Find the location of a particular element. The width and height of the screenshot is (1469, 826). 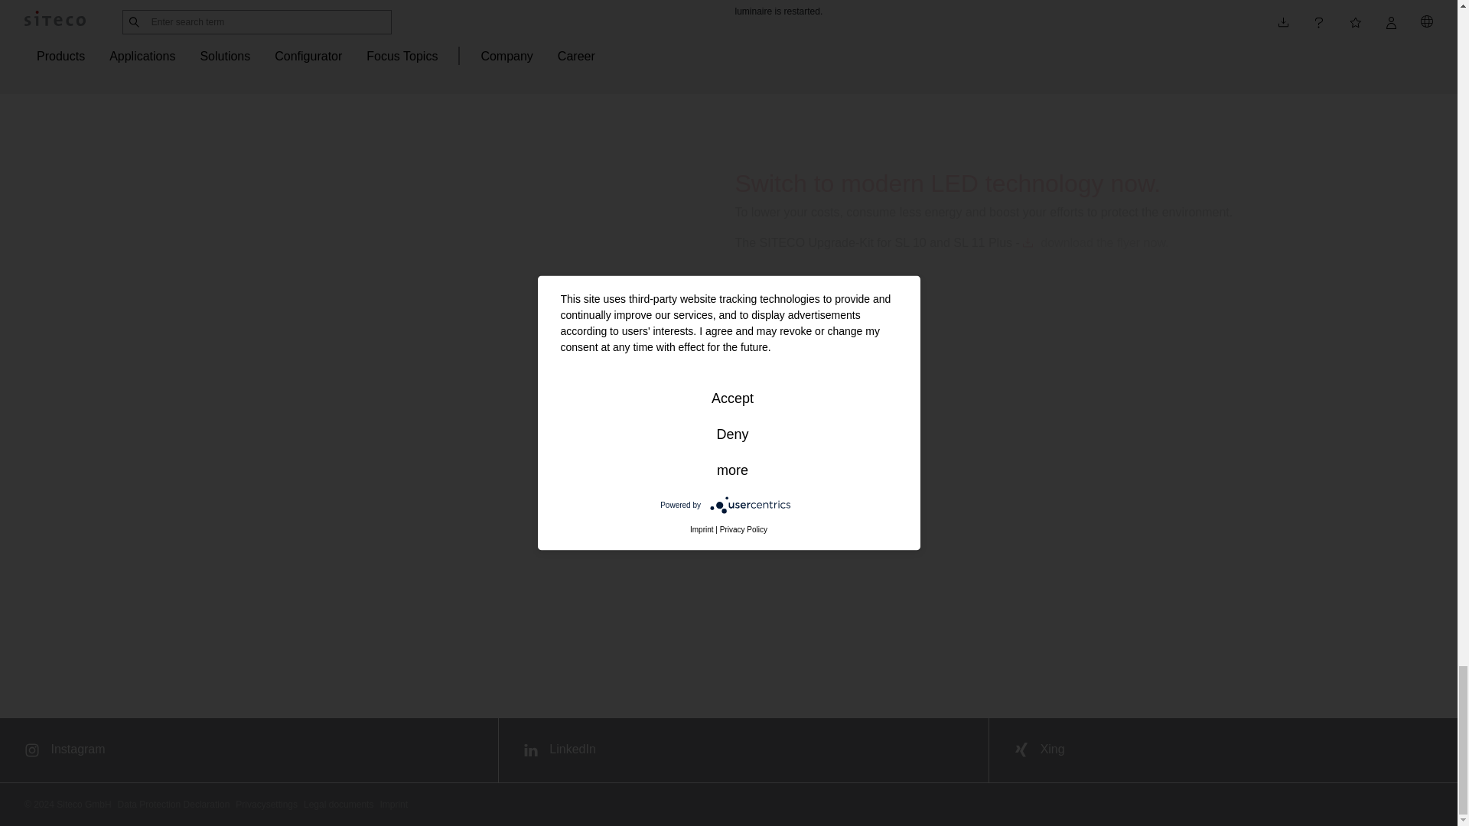

Instagram is located at coordinates (249, 750).